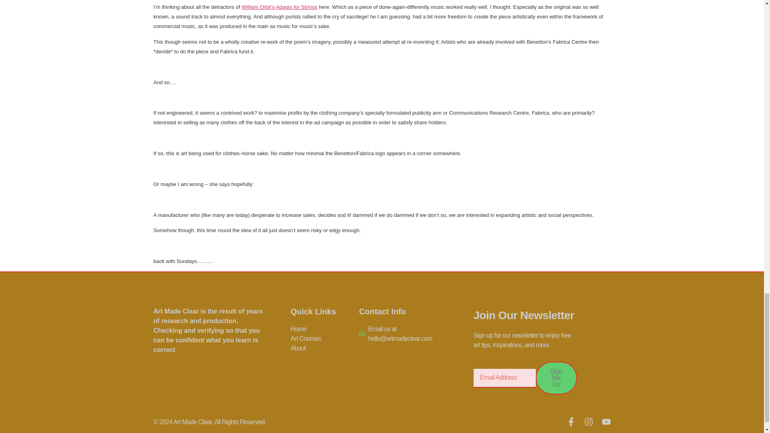 The width and height of the screenshot is (770, 433). Describe the element at coordinates (324, 338) in the screenshot. I see `Art Courses` at that location.